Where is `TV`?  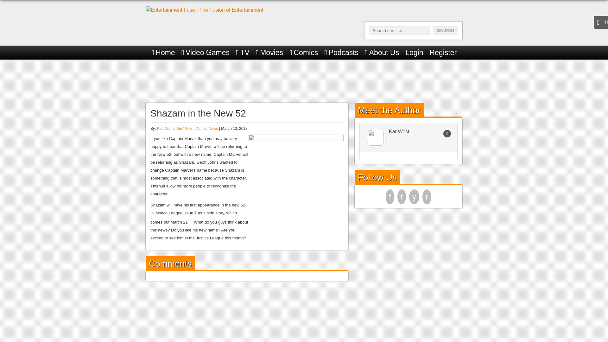
TV is located at coordinates (243, 53).